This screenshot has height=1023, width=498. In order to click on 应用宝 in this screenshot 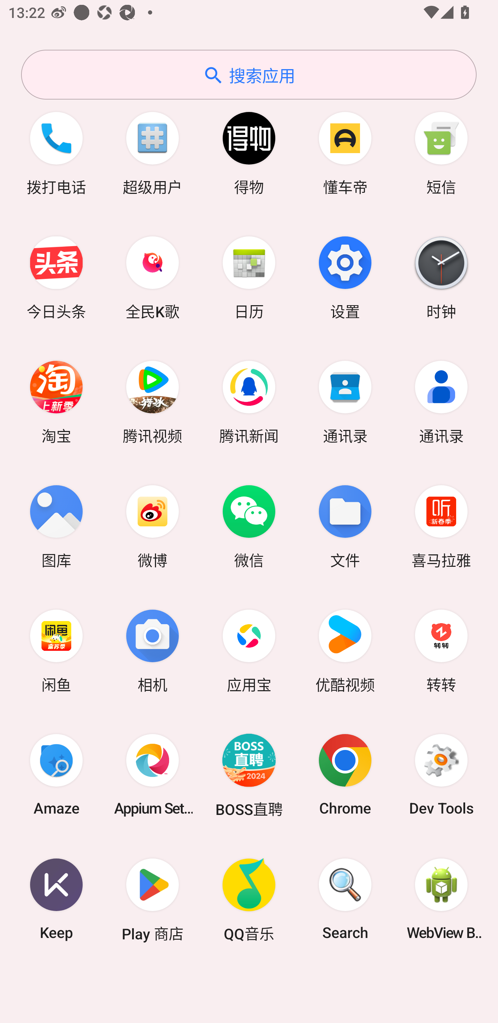, I will do `click(249, 650)`.